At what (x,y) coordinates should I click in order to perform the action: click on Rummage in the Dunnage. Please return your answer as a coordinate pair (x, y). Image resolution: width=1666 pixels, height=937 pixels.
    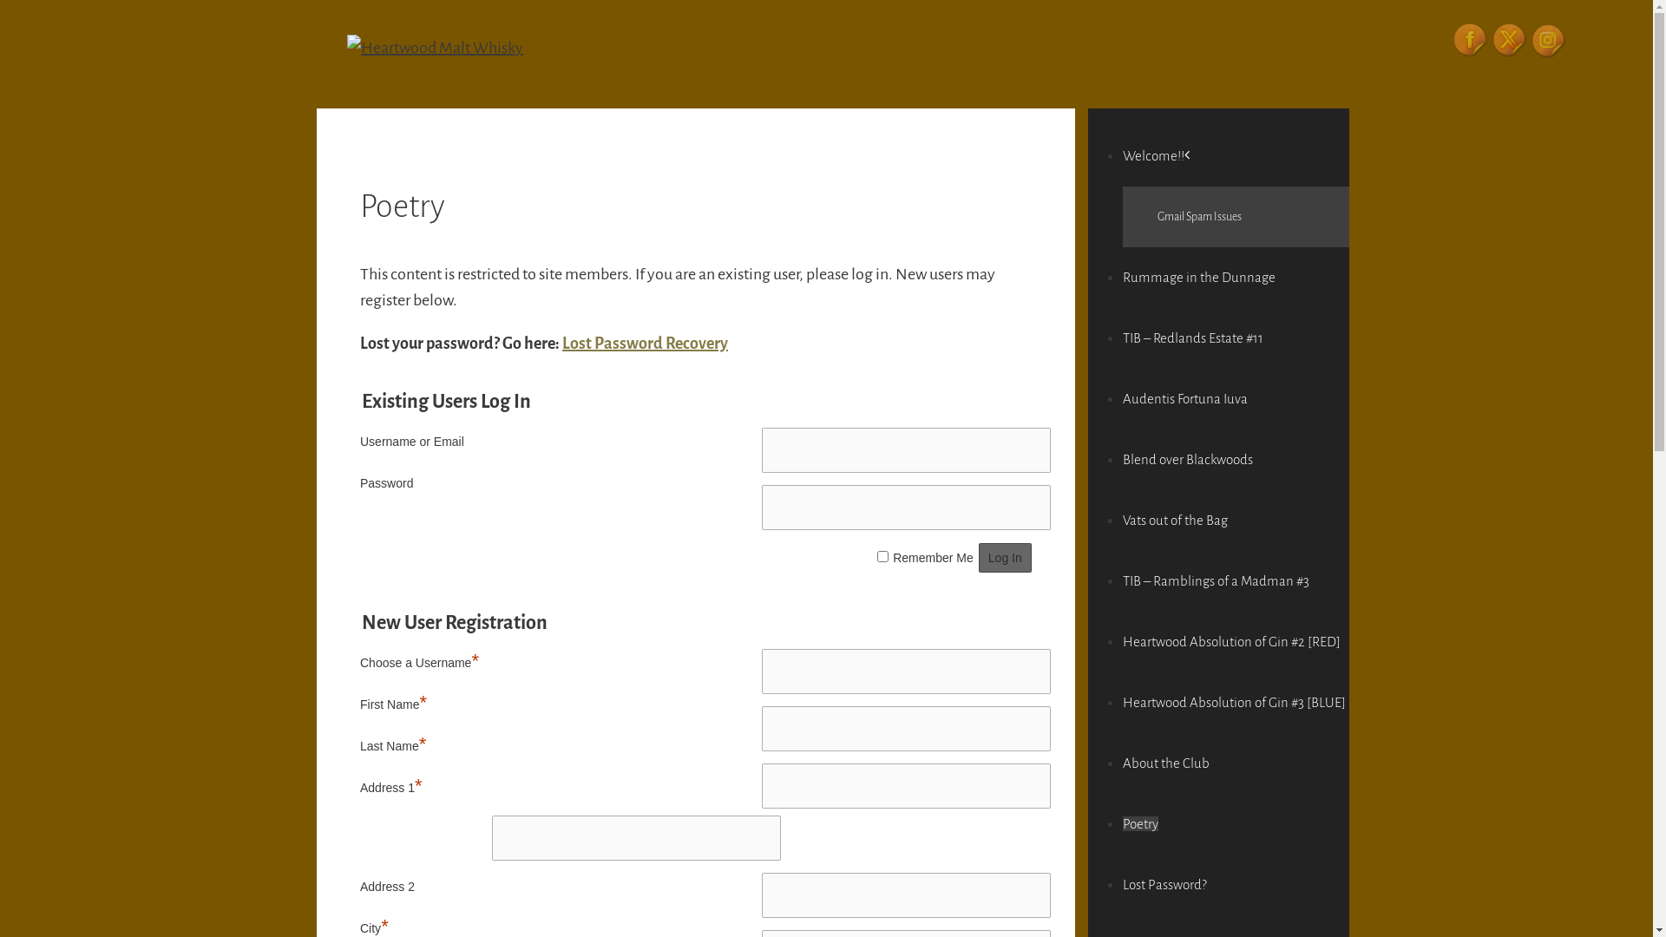
    Looking at the image, I should click on (1199, 278).